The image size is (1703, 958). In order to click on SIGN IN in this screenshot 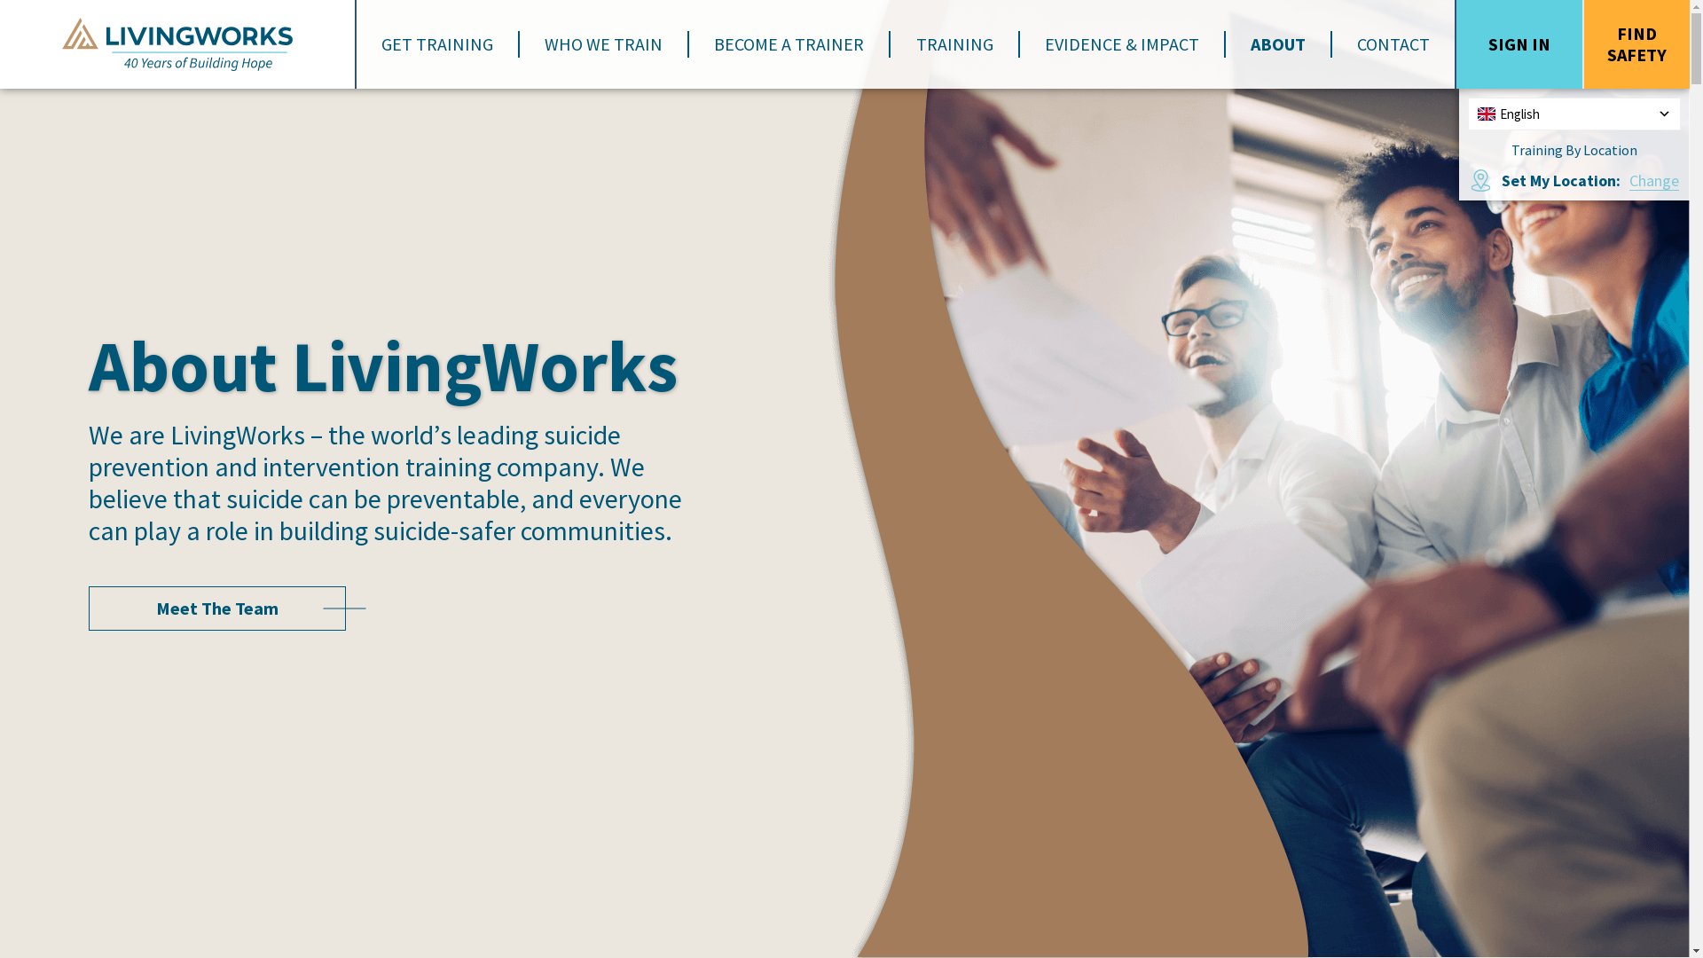, I will do `click(1519, 44)`.